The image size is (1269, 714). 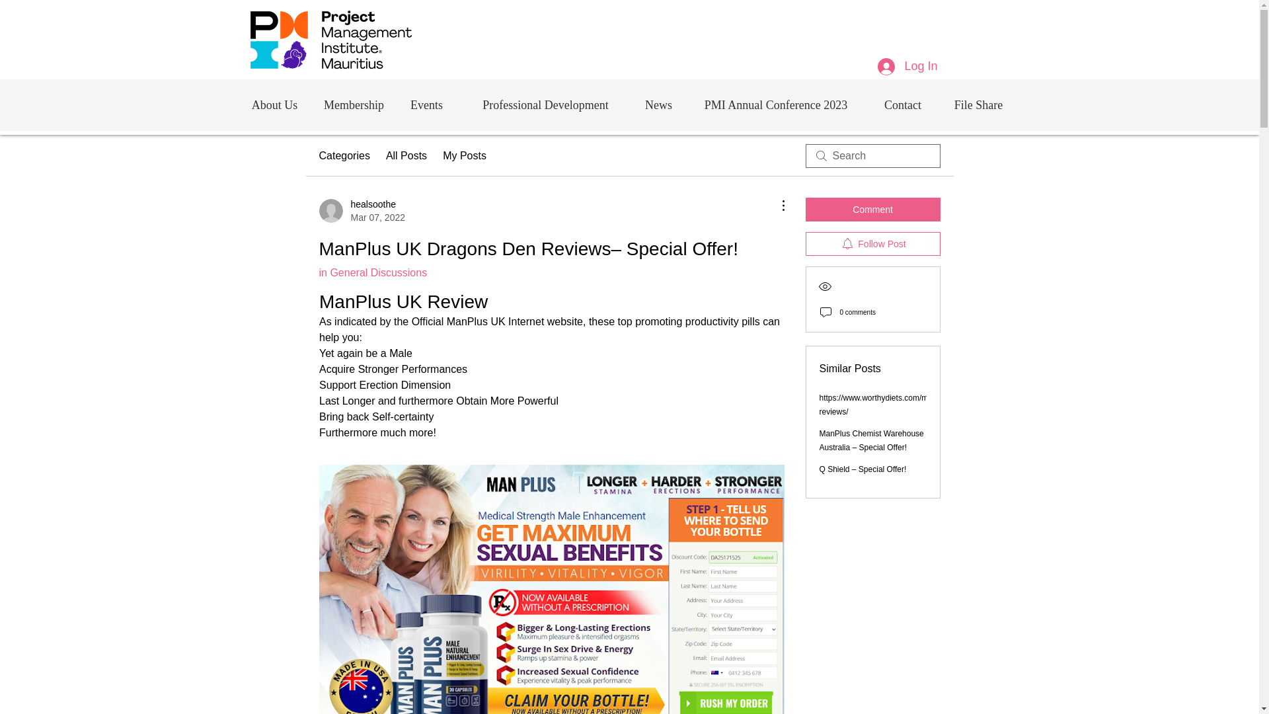 What do you see at coordinates (978, 104) in the screenshot?
I see `File Share` at bounding box center [978, 104].